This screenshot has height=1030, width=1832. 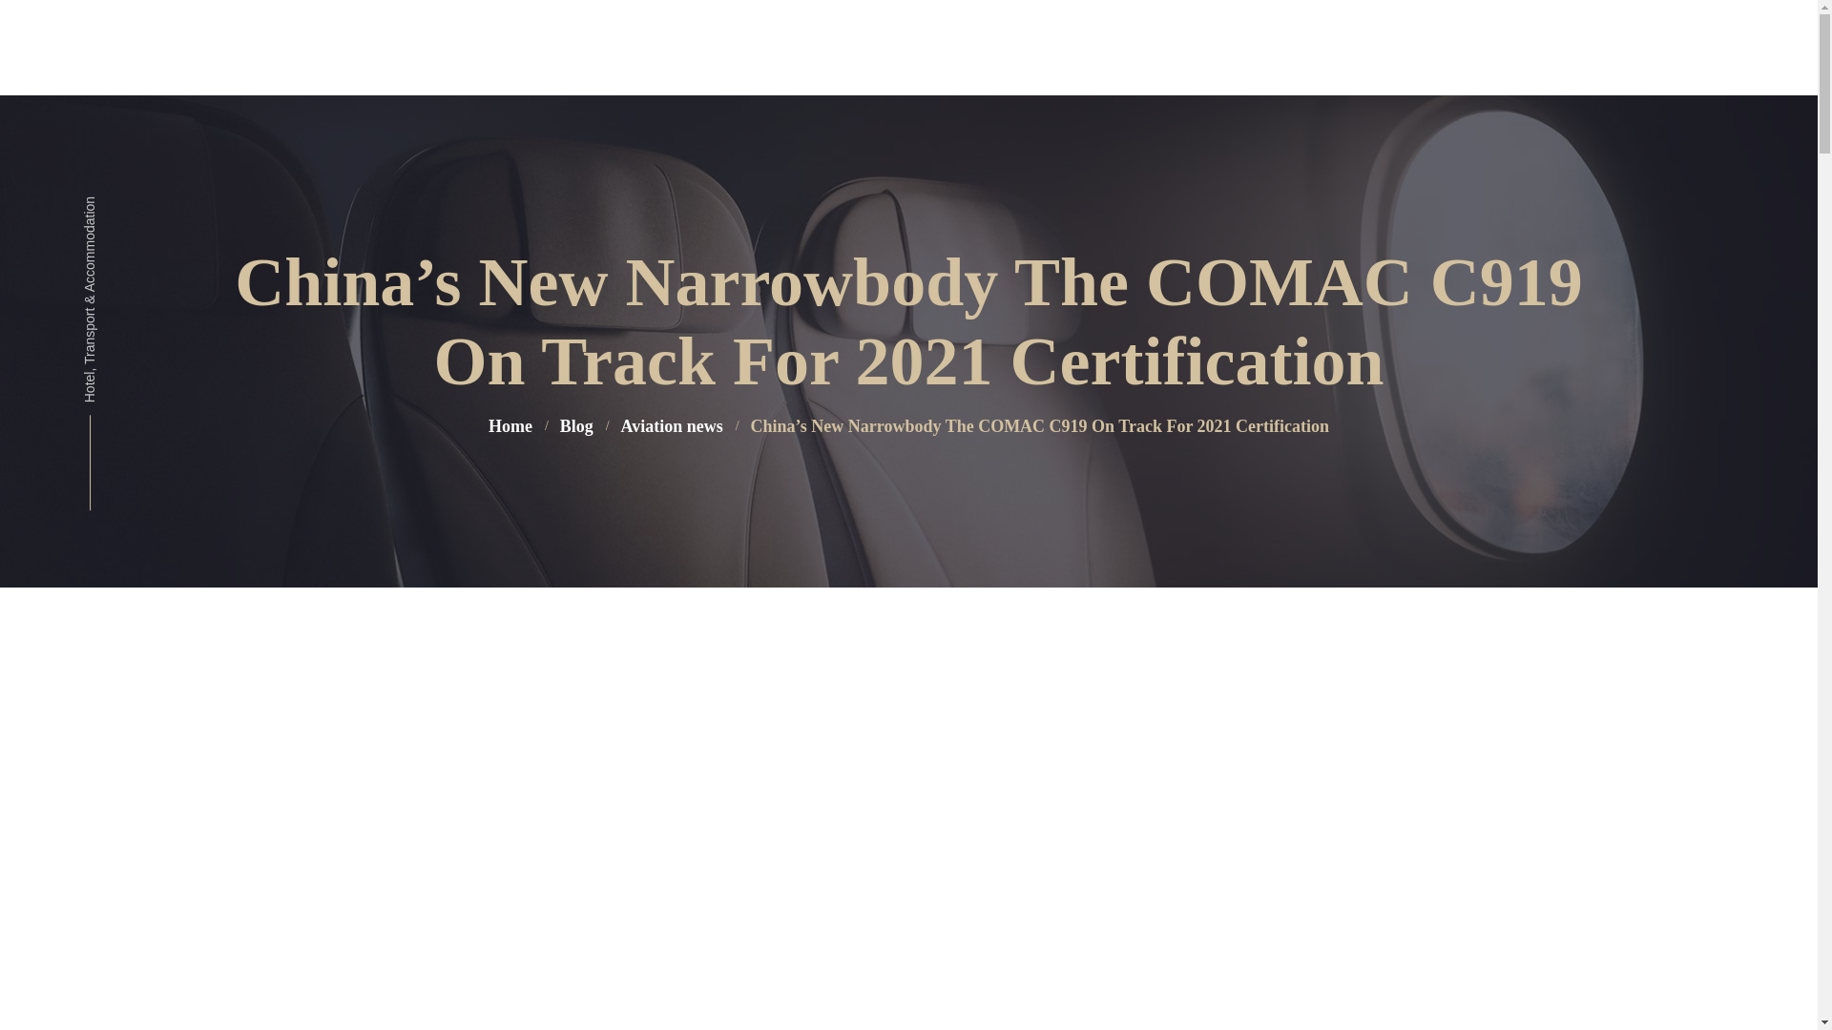 What do you see at coordinates (576, 425) in the screenshot?
I see `Go to Blog.` at bounding box center [576, 425].